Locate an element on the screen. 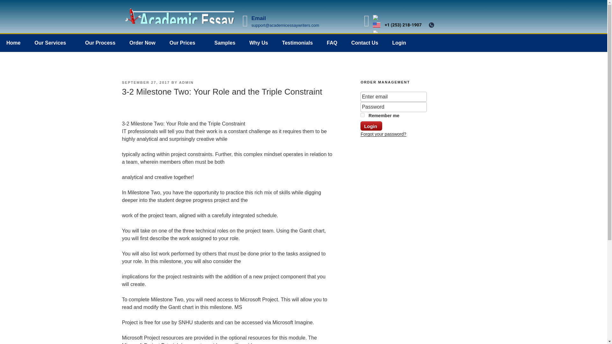 The height and width of the screenshot is (344, 612). Testimonials is located at coordinates (298, 43).